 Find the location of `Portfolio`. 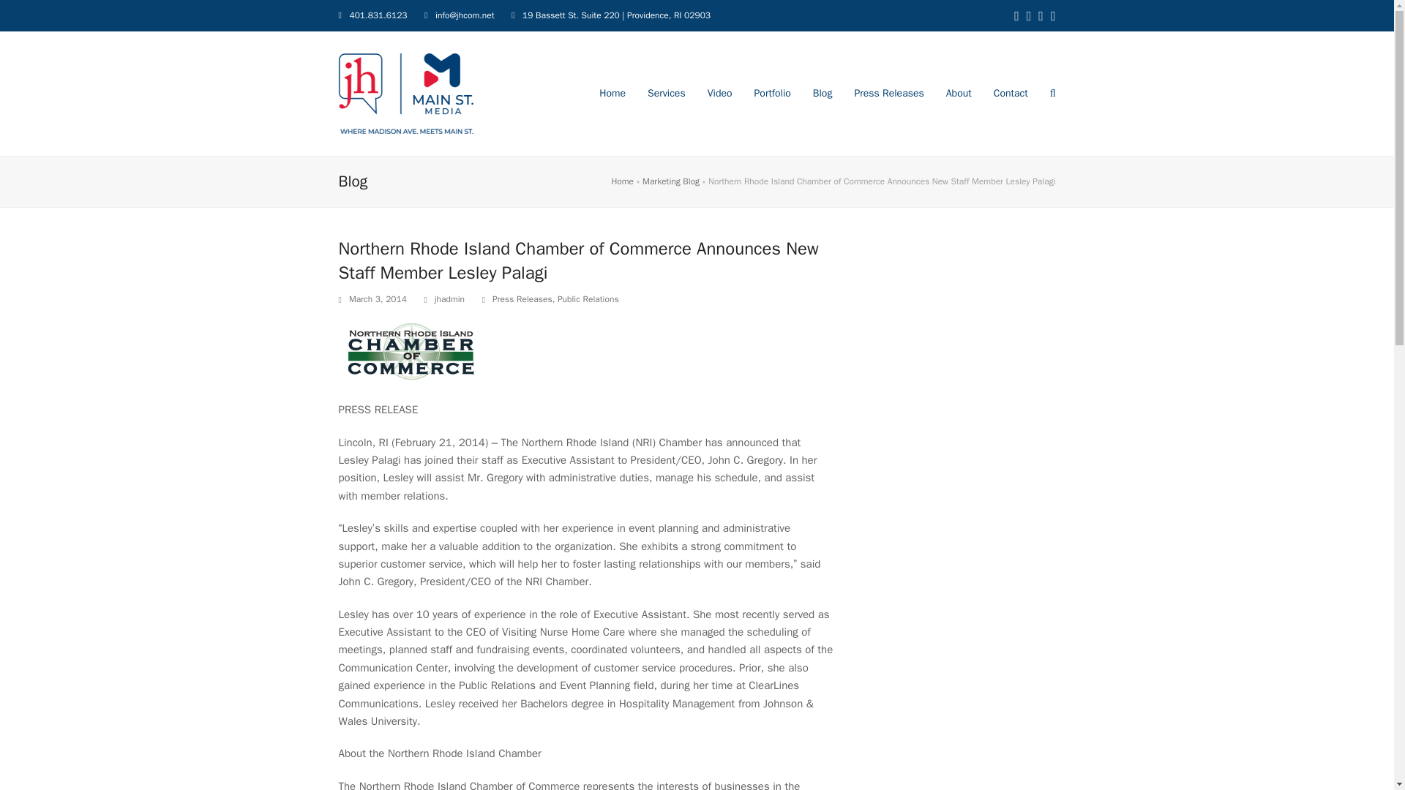

Portfolio is located at coordinates (773, 94).